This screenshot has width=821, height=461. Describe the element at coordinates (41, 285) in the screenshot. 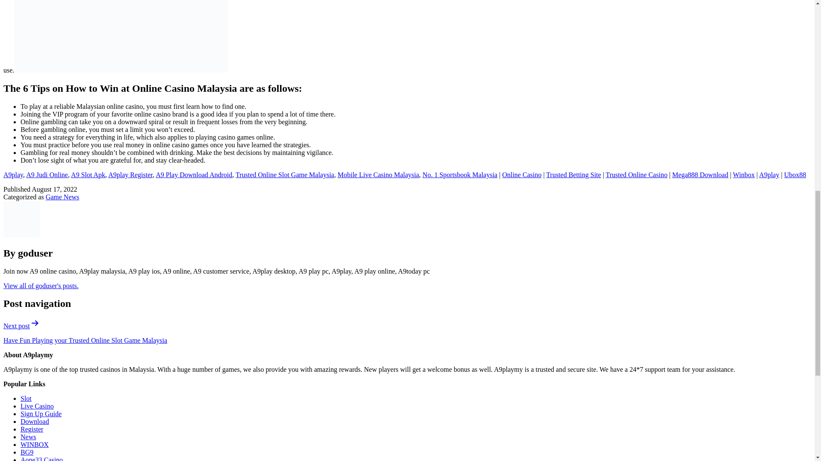

I see `View all of goduser's posts.` at that location.